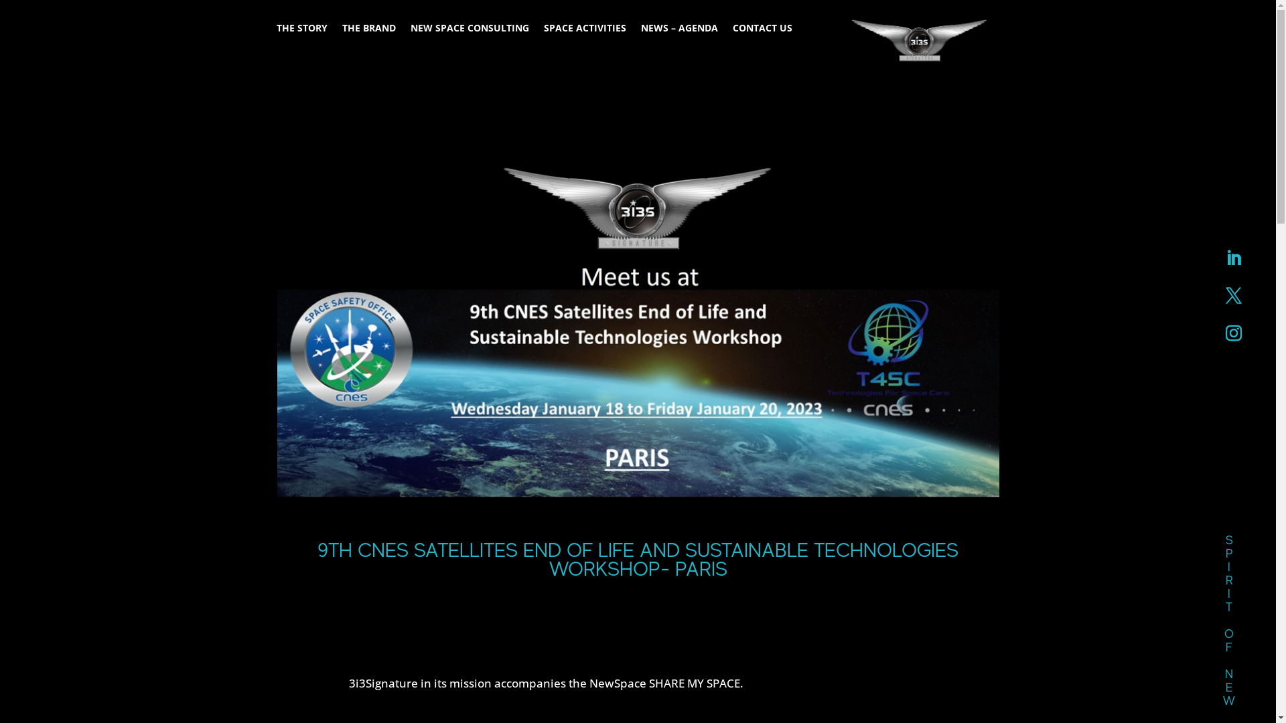  Describe the element at coordinates (368, 31) in the screenshot. I see `THE BRAND` at that location.